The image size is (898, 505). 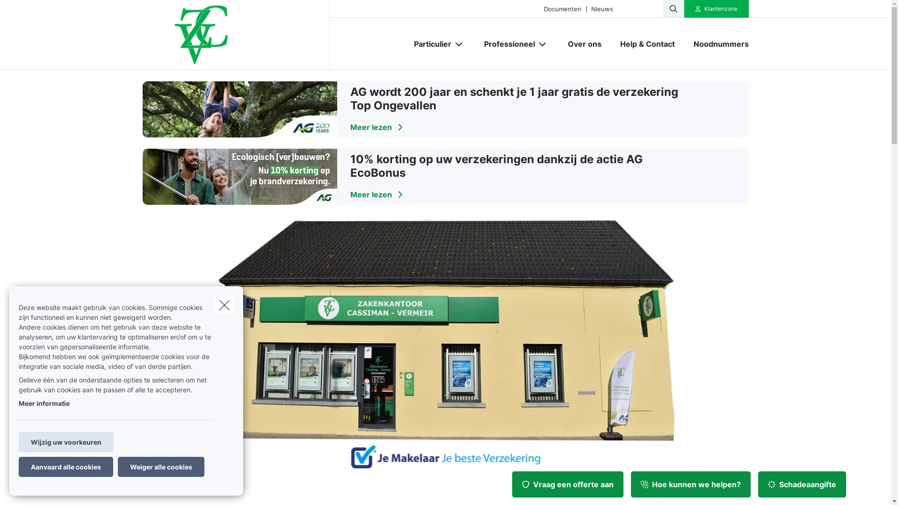 I want to click on Over ons, so click(x=585, y=44).